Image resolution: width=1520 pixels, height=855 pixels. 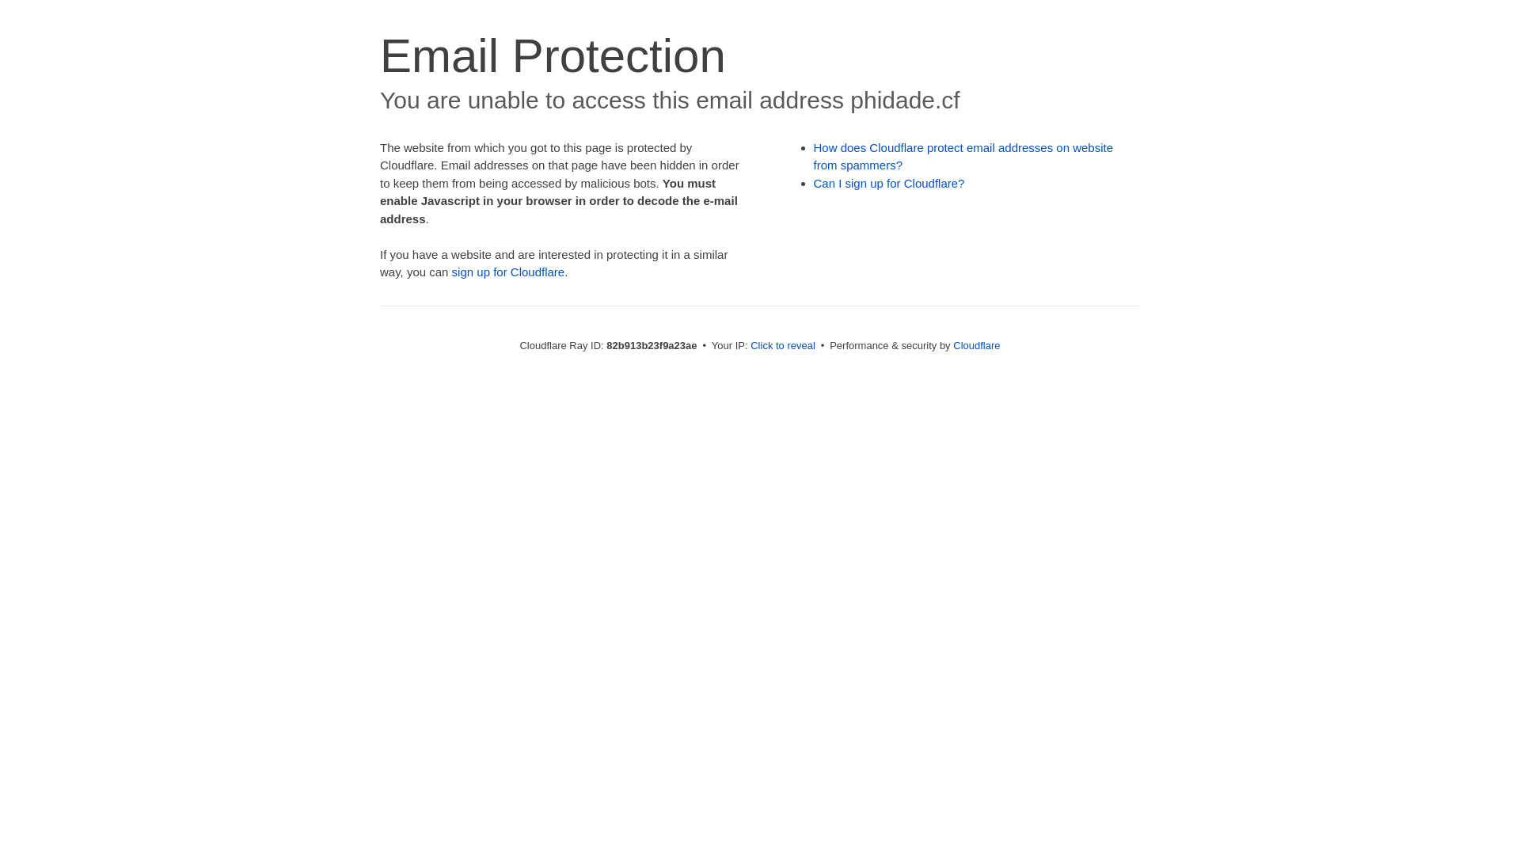 What do you see at coordinates (977, 345) in the screenshot?
I see `Cloudflare` at bounding box center [977, 345].